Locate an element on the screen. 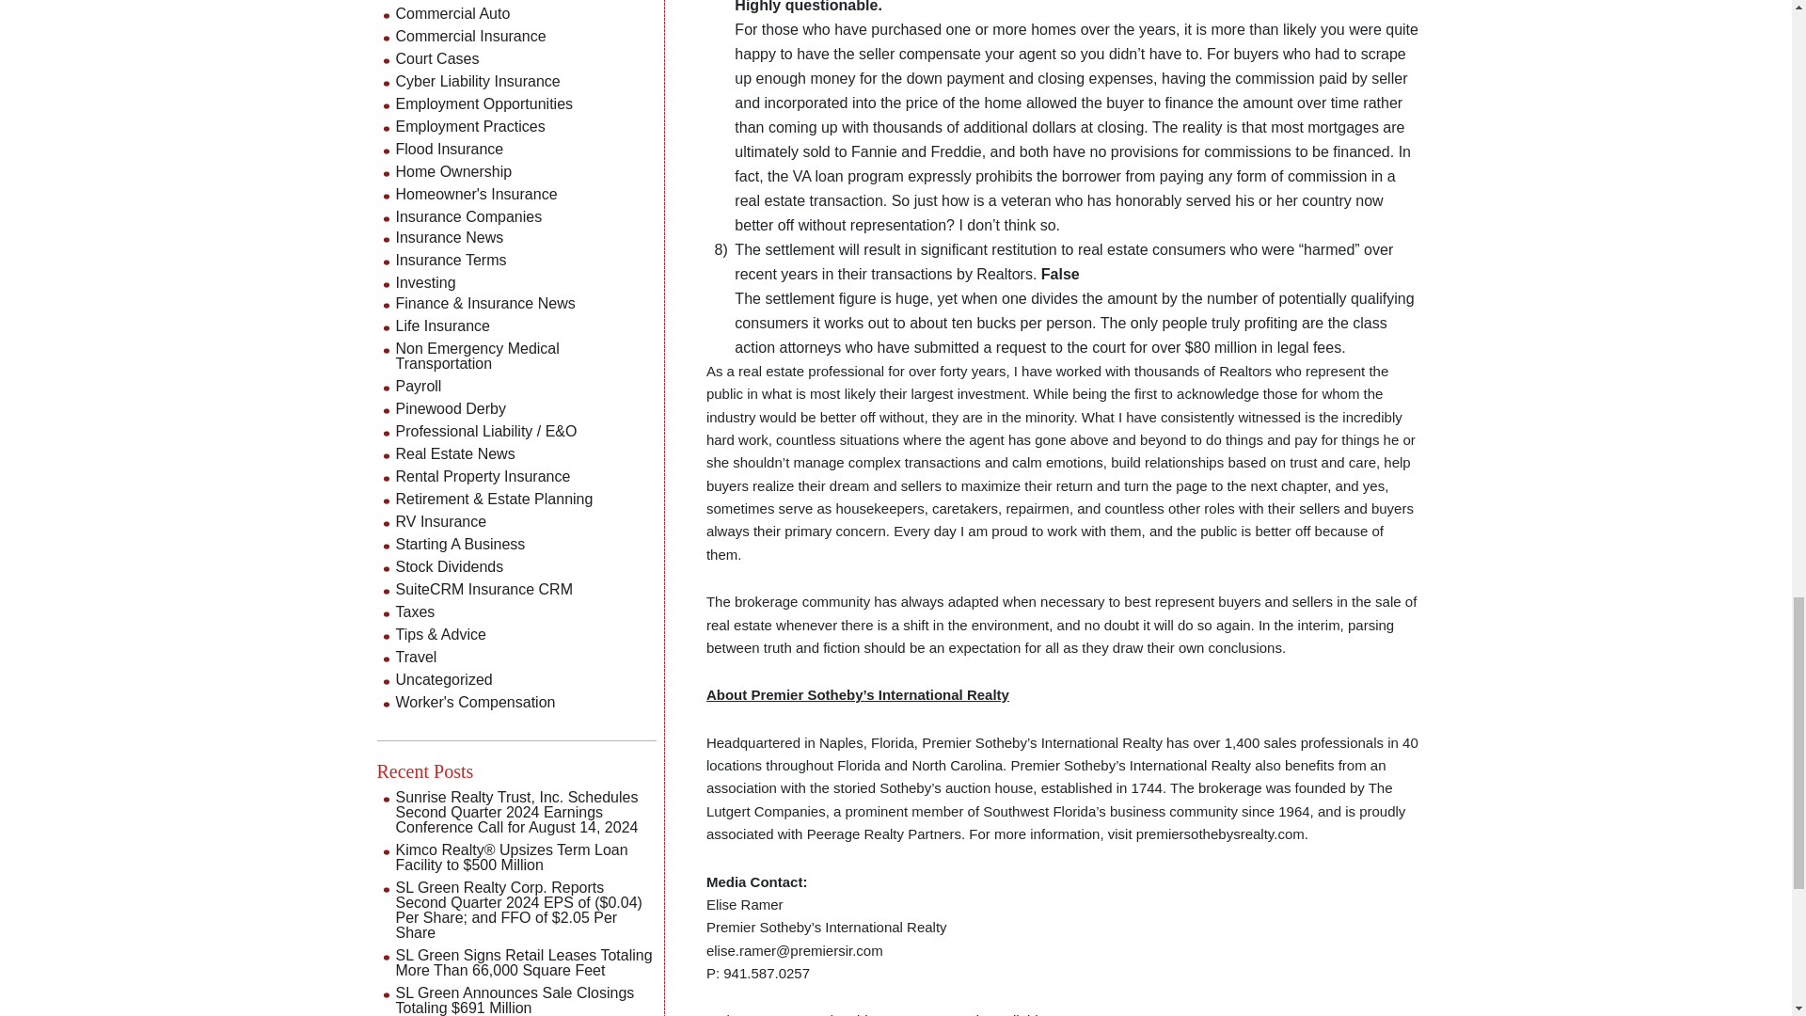  Employment Practices is located at coordinates (470, 126).